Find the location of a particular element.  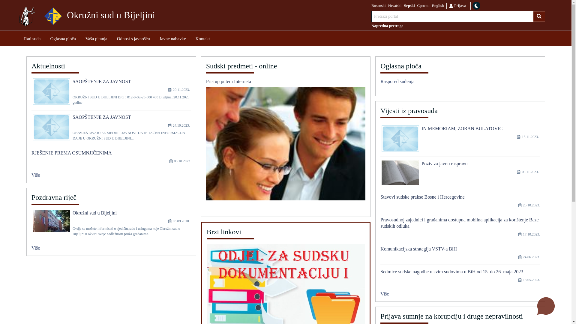

Kontakt is located at coordinates (203, 38).